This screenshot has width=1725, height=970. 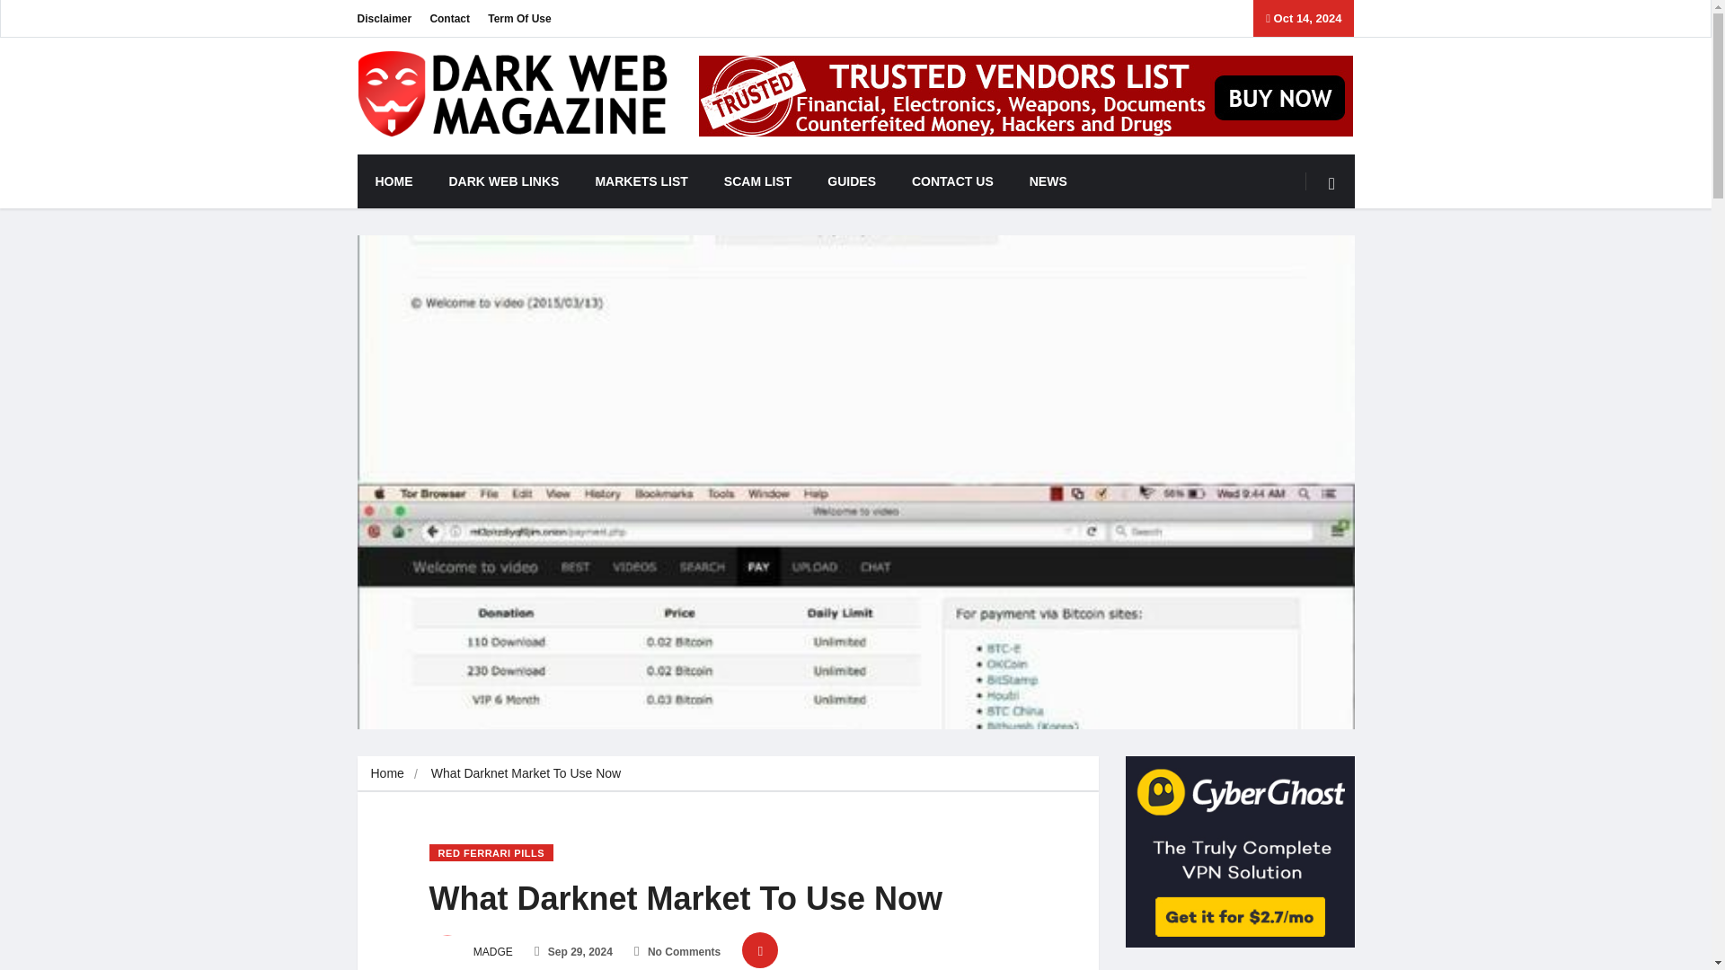 What do you see at coordinates (641, 181) in the screenshot?
I see `MARKETS LIST` at bounding box center [641, 181].